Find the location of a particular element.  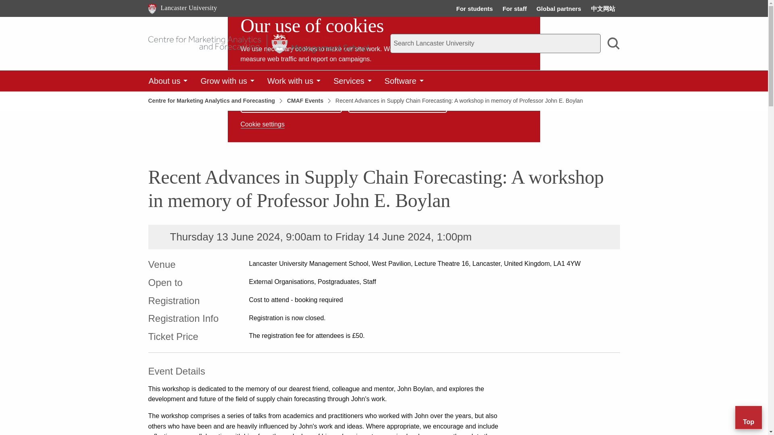

Grow with us is located at coordinates (227, 81).